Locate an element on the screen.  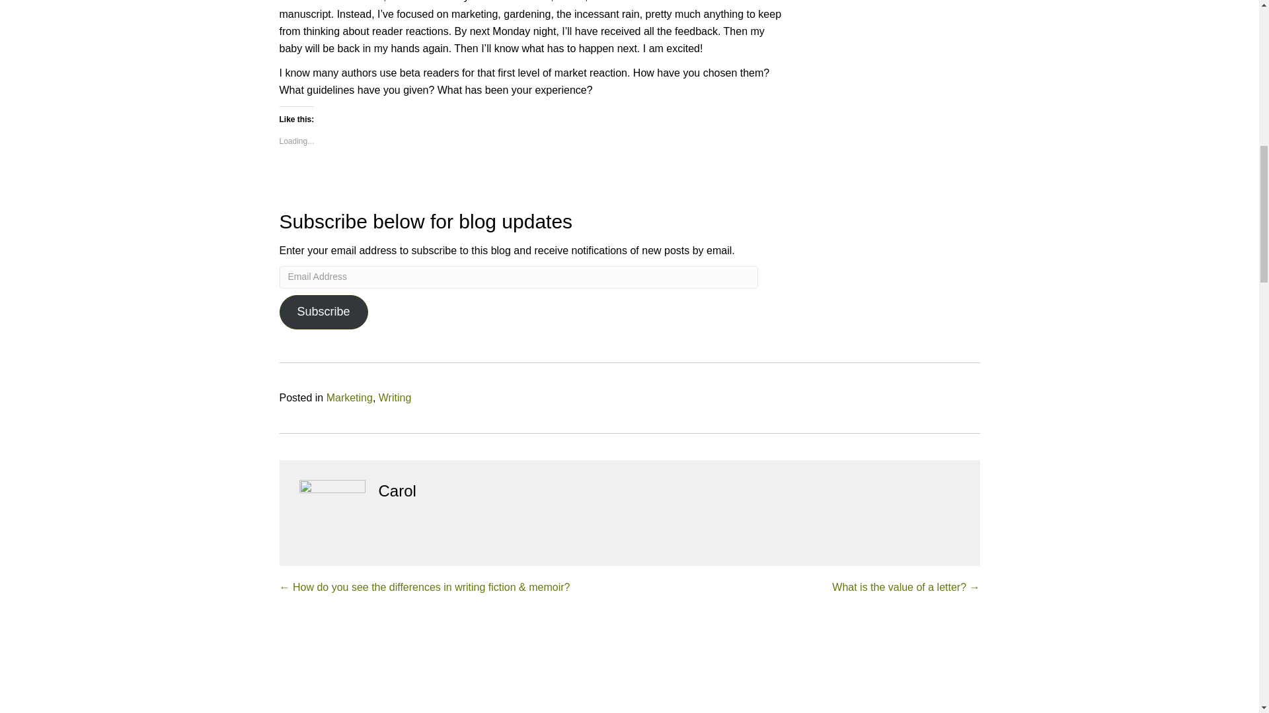
Marketing is located at coordinates (349, 397).